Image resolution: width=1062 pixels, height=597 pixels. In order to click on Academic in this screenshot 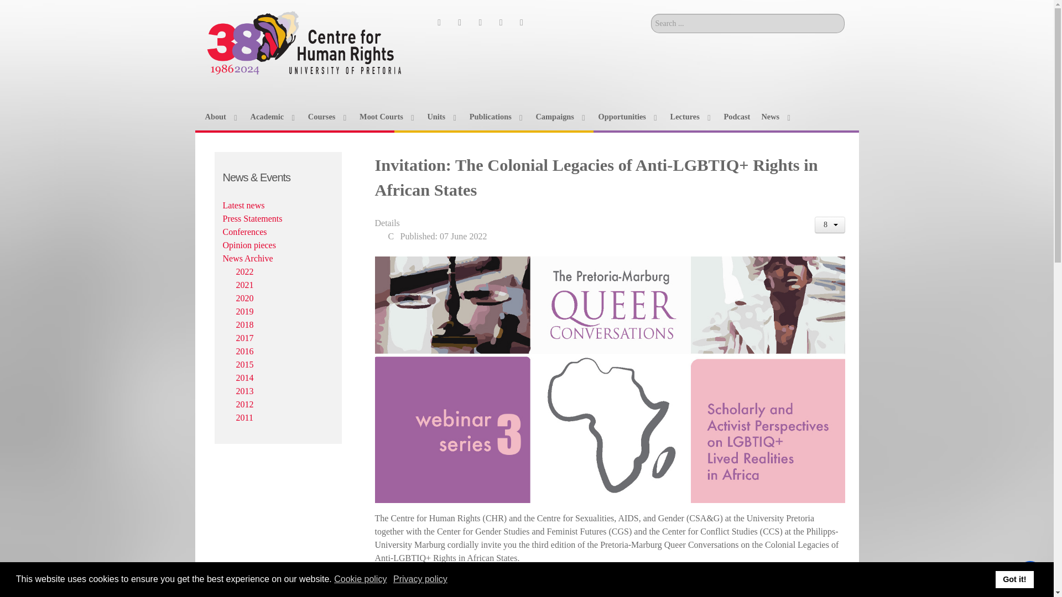, I will do `click(273, 116)`.